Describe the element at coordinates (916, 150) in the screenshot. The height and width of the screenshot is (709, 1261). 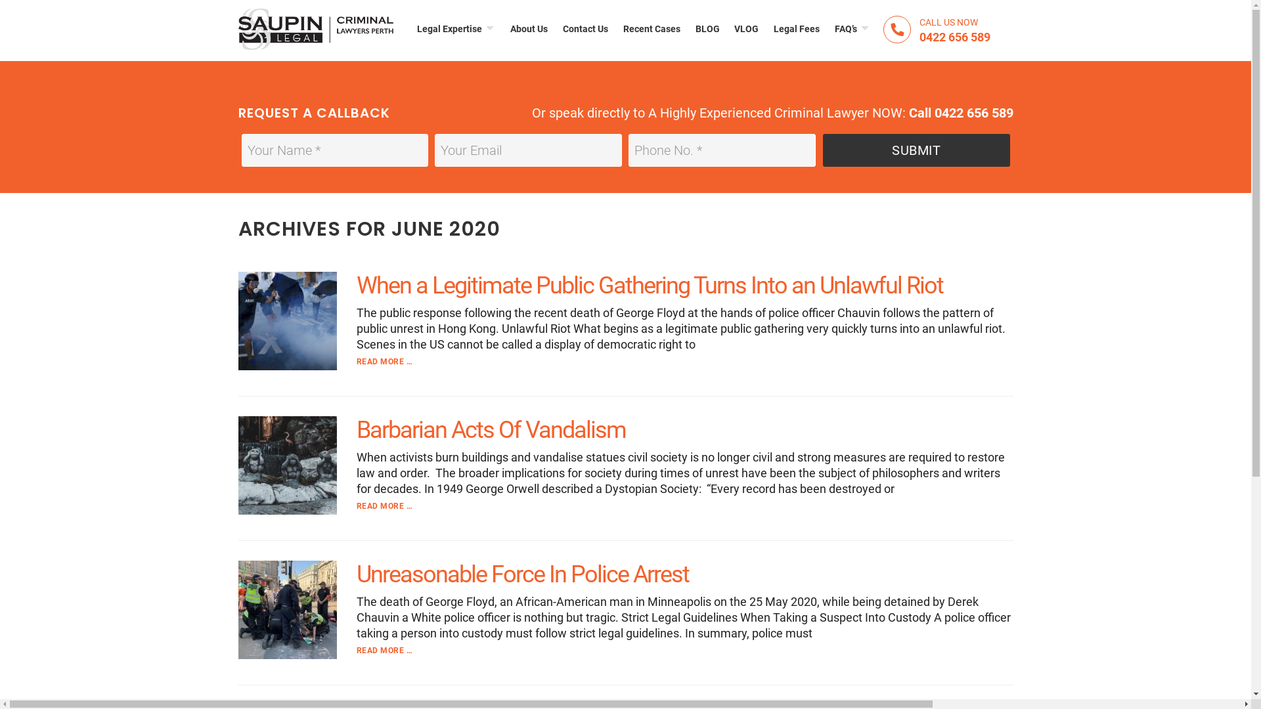
I see `Submit` at that location.